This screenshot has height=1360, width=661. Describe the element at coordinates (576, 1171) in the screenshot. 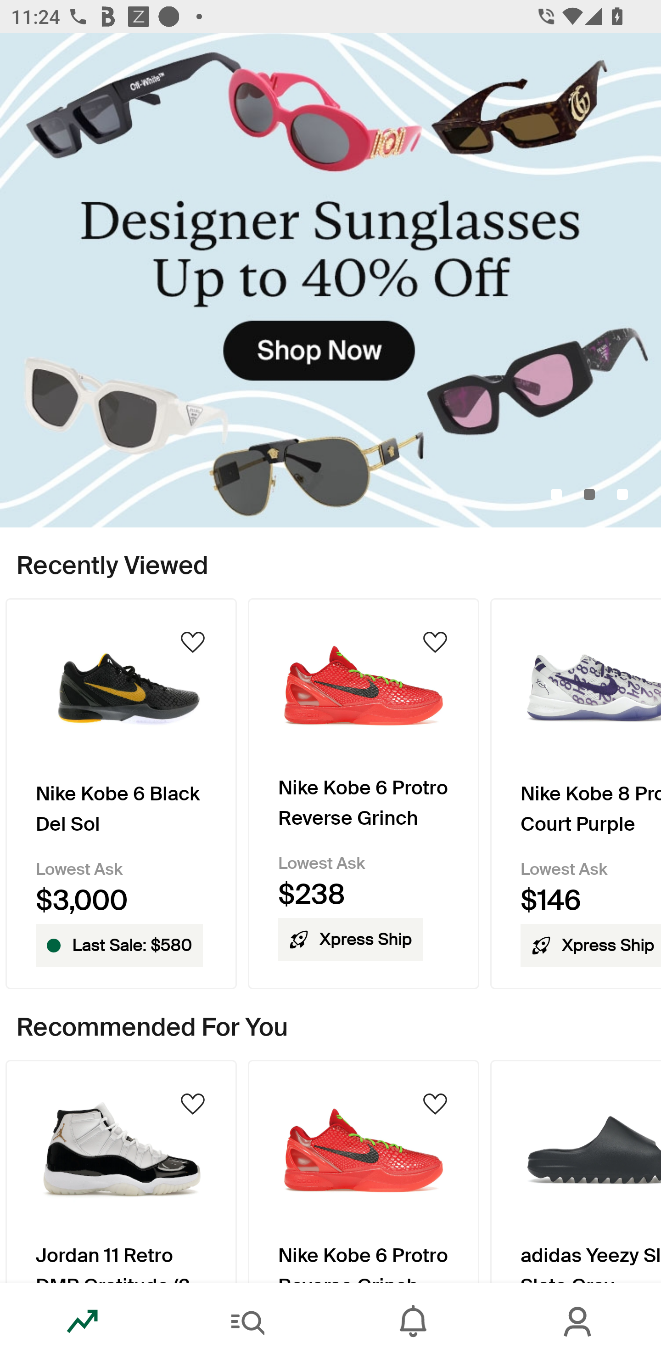

I see `Product Image adidas Yeezy Slide Slate Grey` at that location.